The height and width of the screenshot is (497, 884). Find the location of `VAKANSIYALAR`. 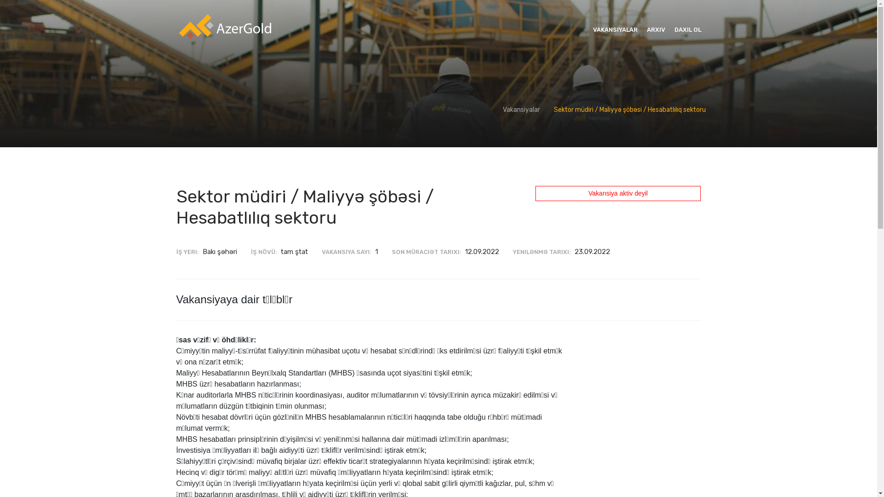

VAKANSIYALAR is located at coordinates (615, 29).